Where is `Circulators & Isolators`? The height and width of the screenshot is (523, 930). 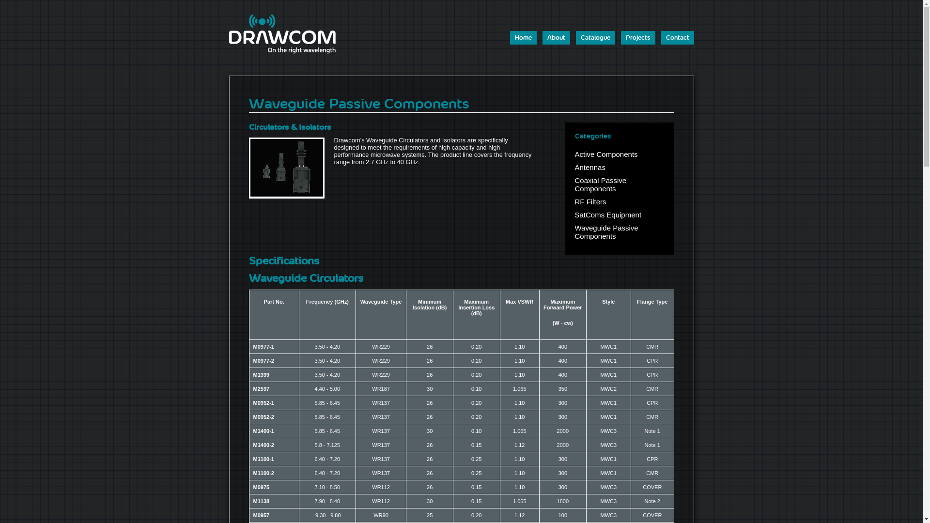 Circulators & Isolators is located at coordinates (286, 194).